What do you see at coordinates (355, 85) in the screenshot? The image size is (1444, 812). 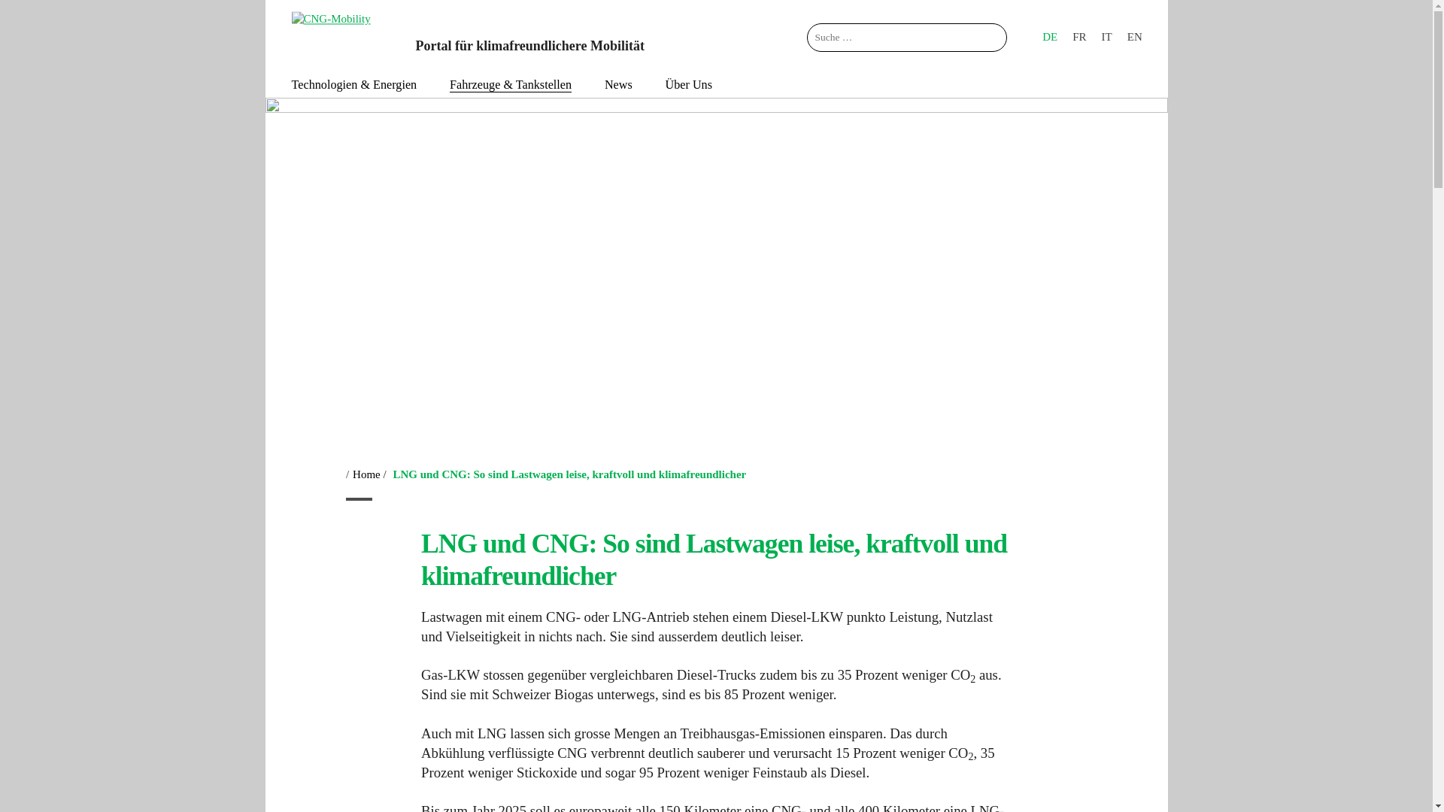 I see `Technologien & Energien` at bounding box center [355, 85].